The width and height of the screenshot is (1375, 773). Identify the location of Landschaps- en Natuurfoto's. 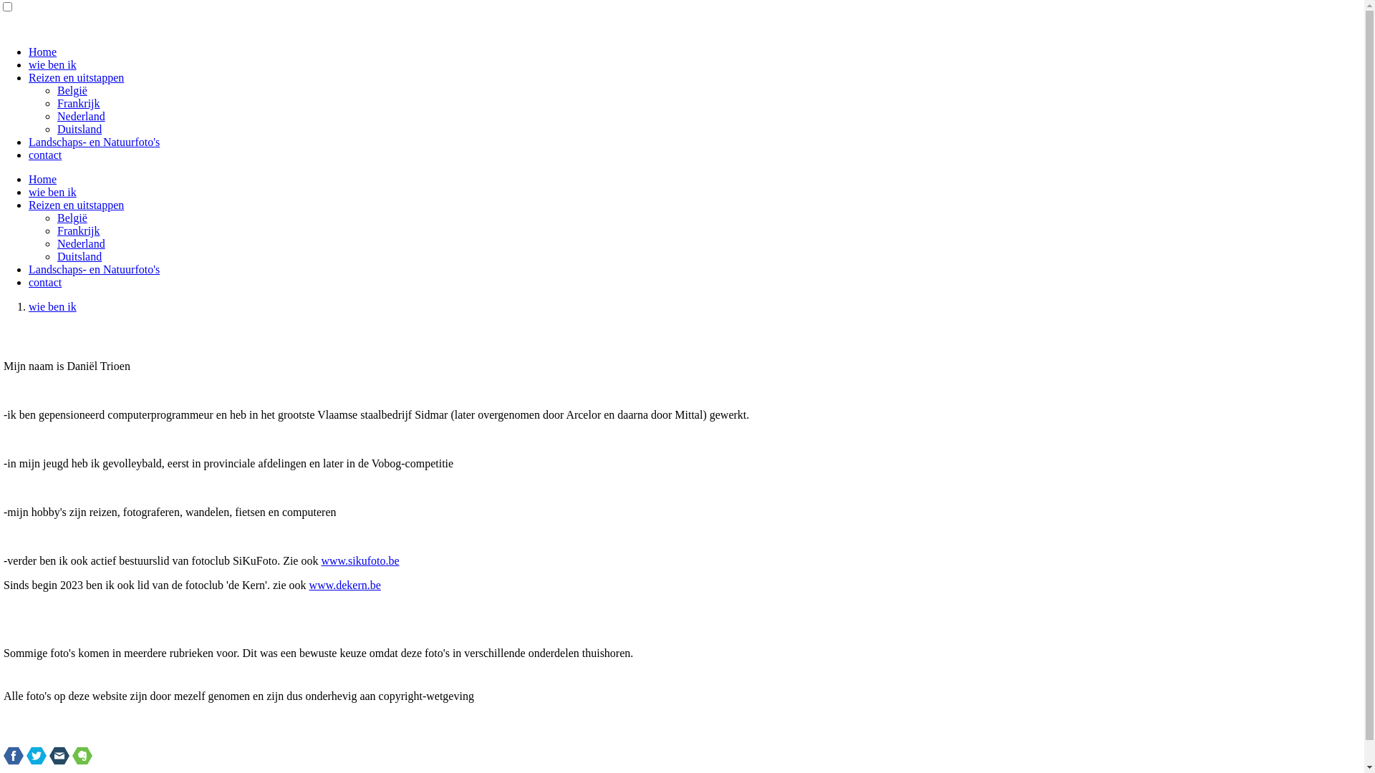
(95, 269).